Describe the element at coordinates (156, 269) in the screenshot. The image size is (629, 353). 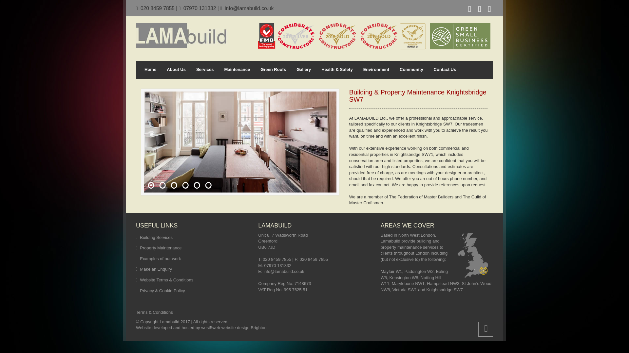
I see `Make an Enquiry` at that location.